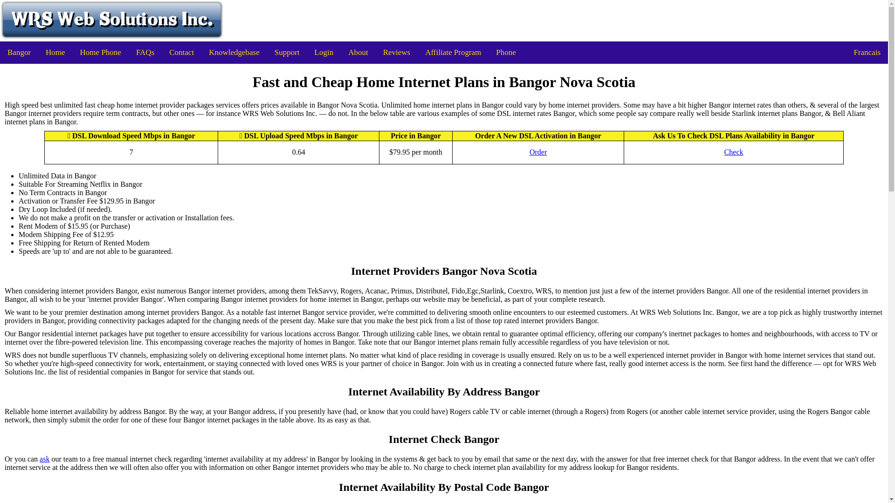 This screenshot has width=895, height=503. I want to click on Bangor, so click(19, 52).